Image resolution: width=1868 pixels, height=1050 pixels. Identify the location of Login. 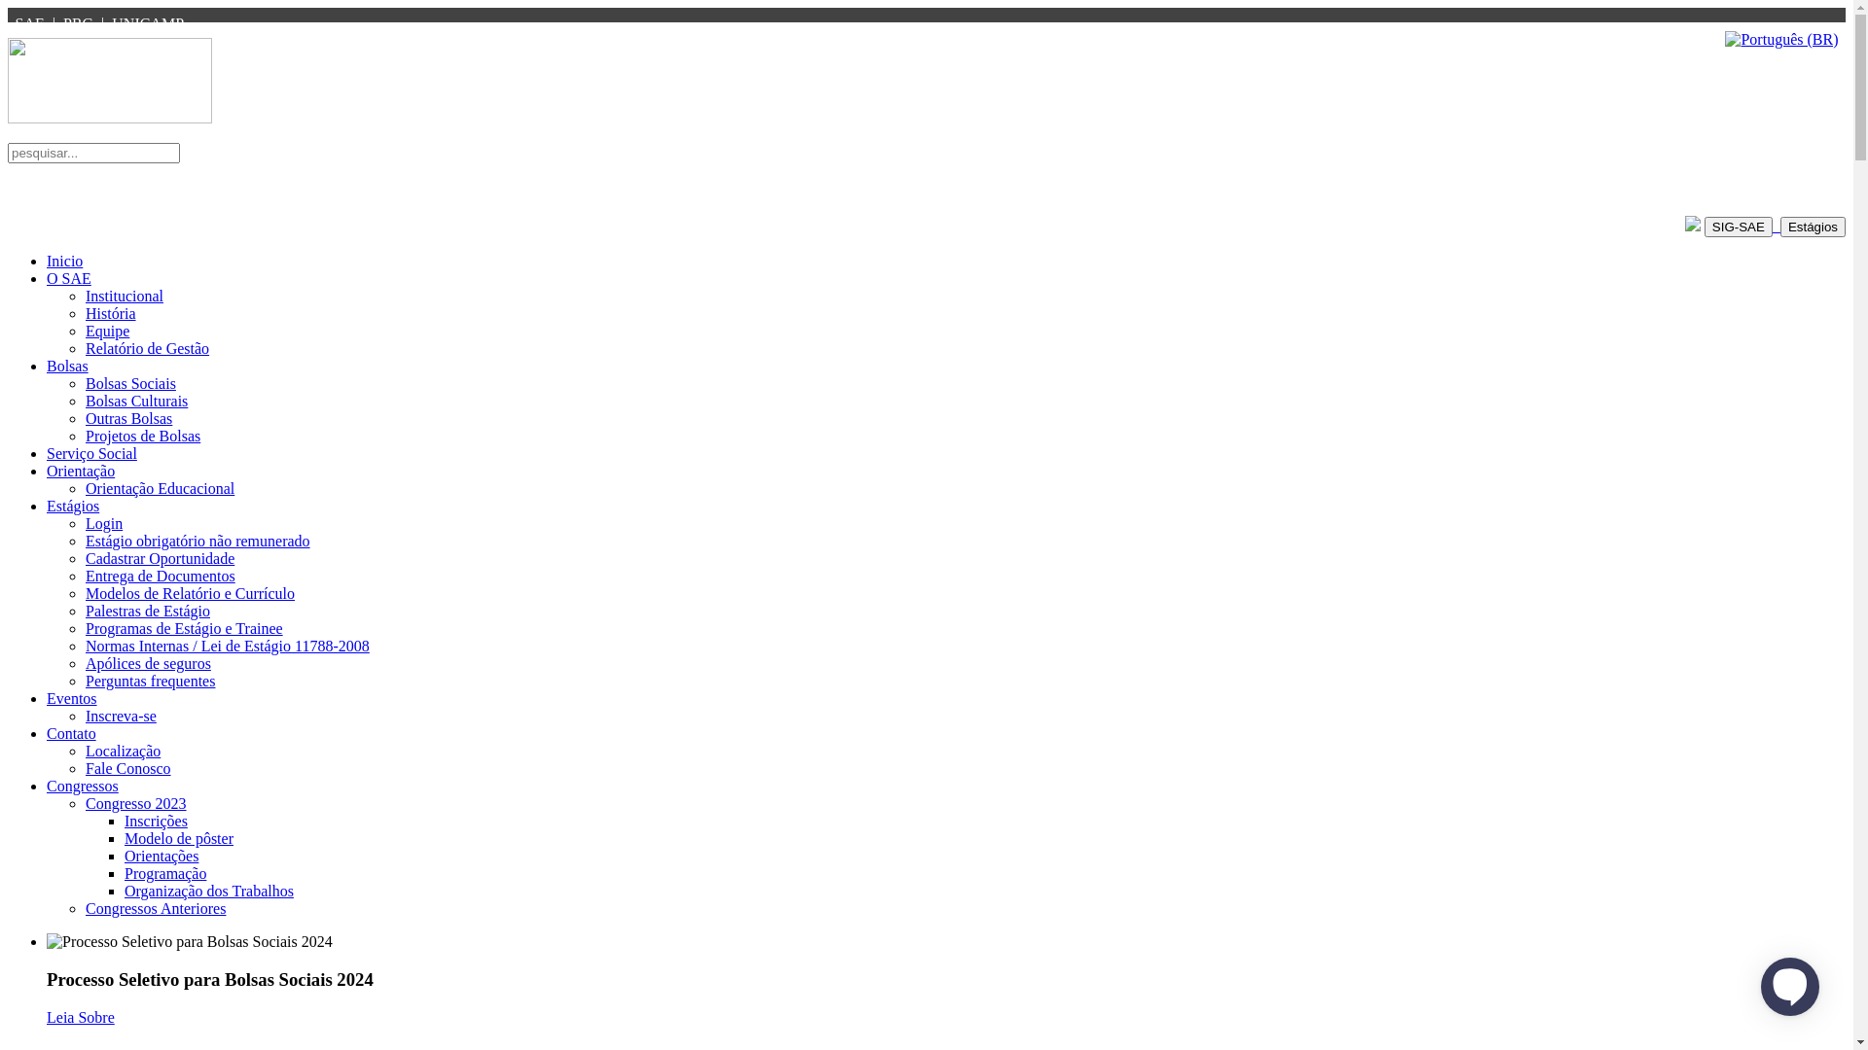
(104, 523).